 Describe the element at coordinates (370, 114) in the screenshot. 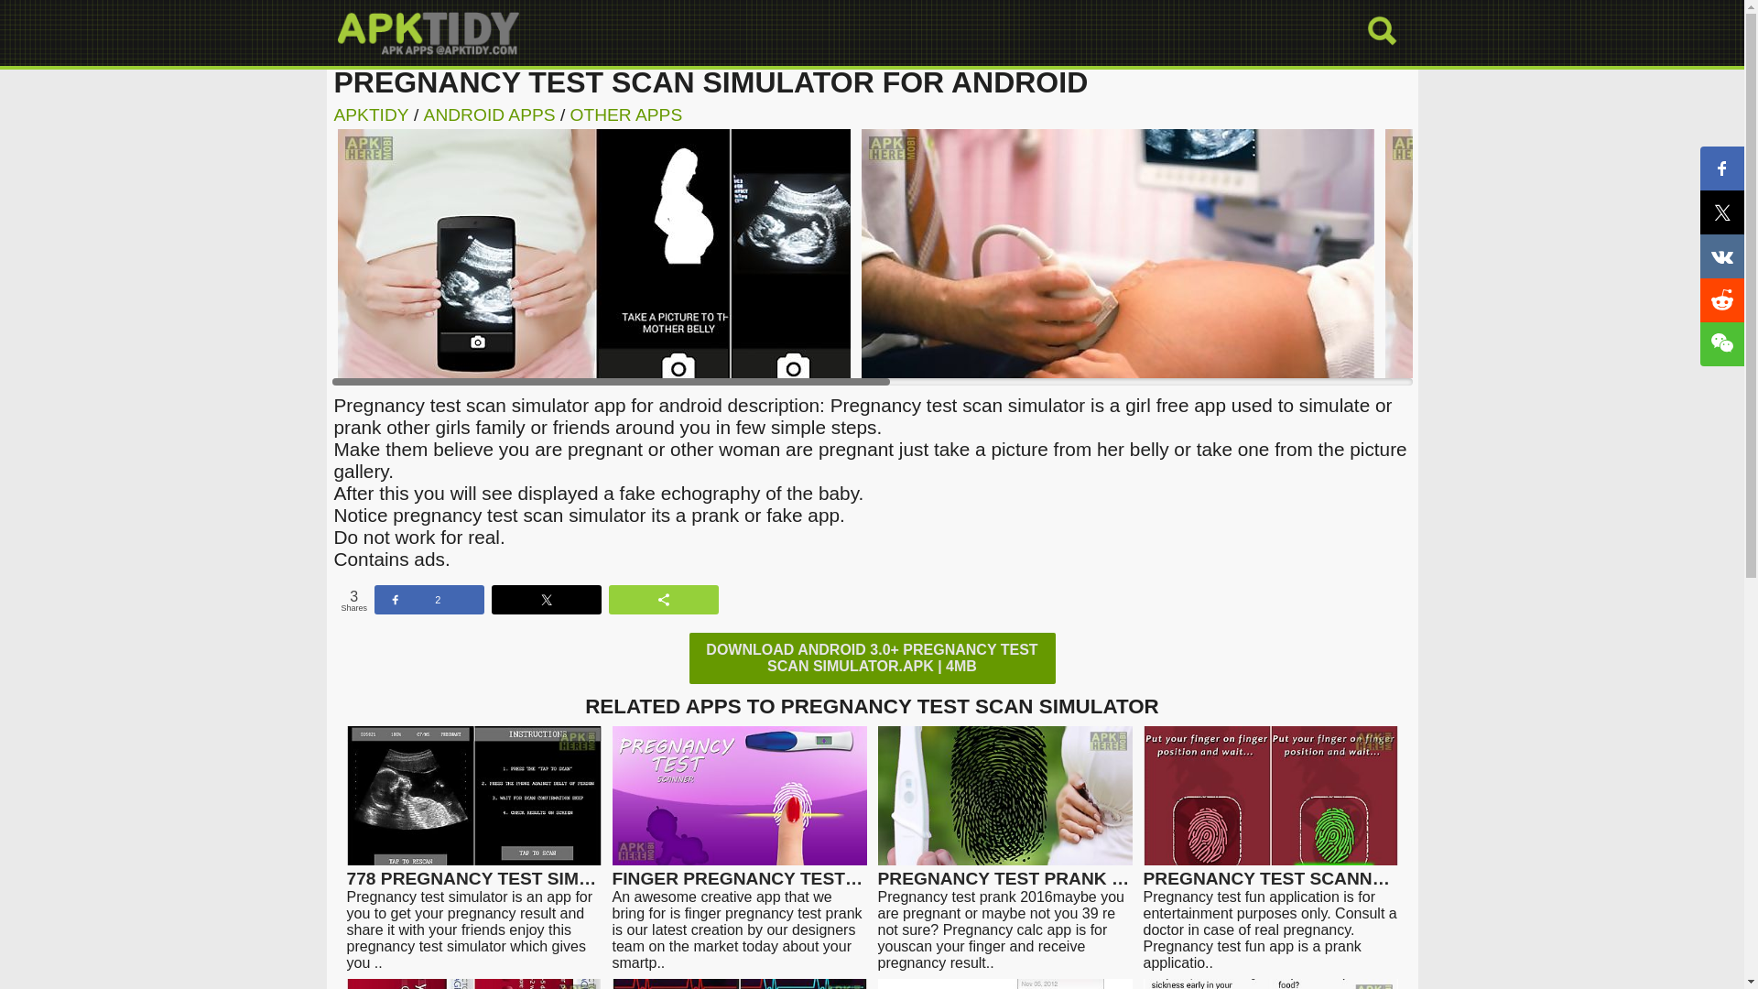

I see `APKTIDY` at that location.